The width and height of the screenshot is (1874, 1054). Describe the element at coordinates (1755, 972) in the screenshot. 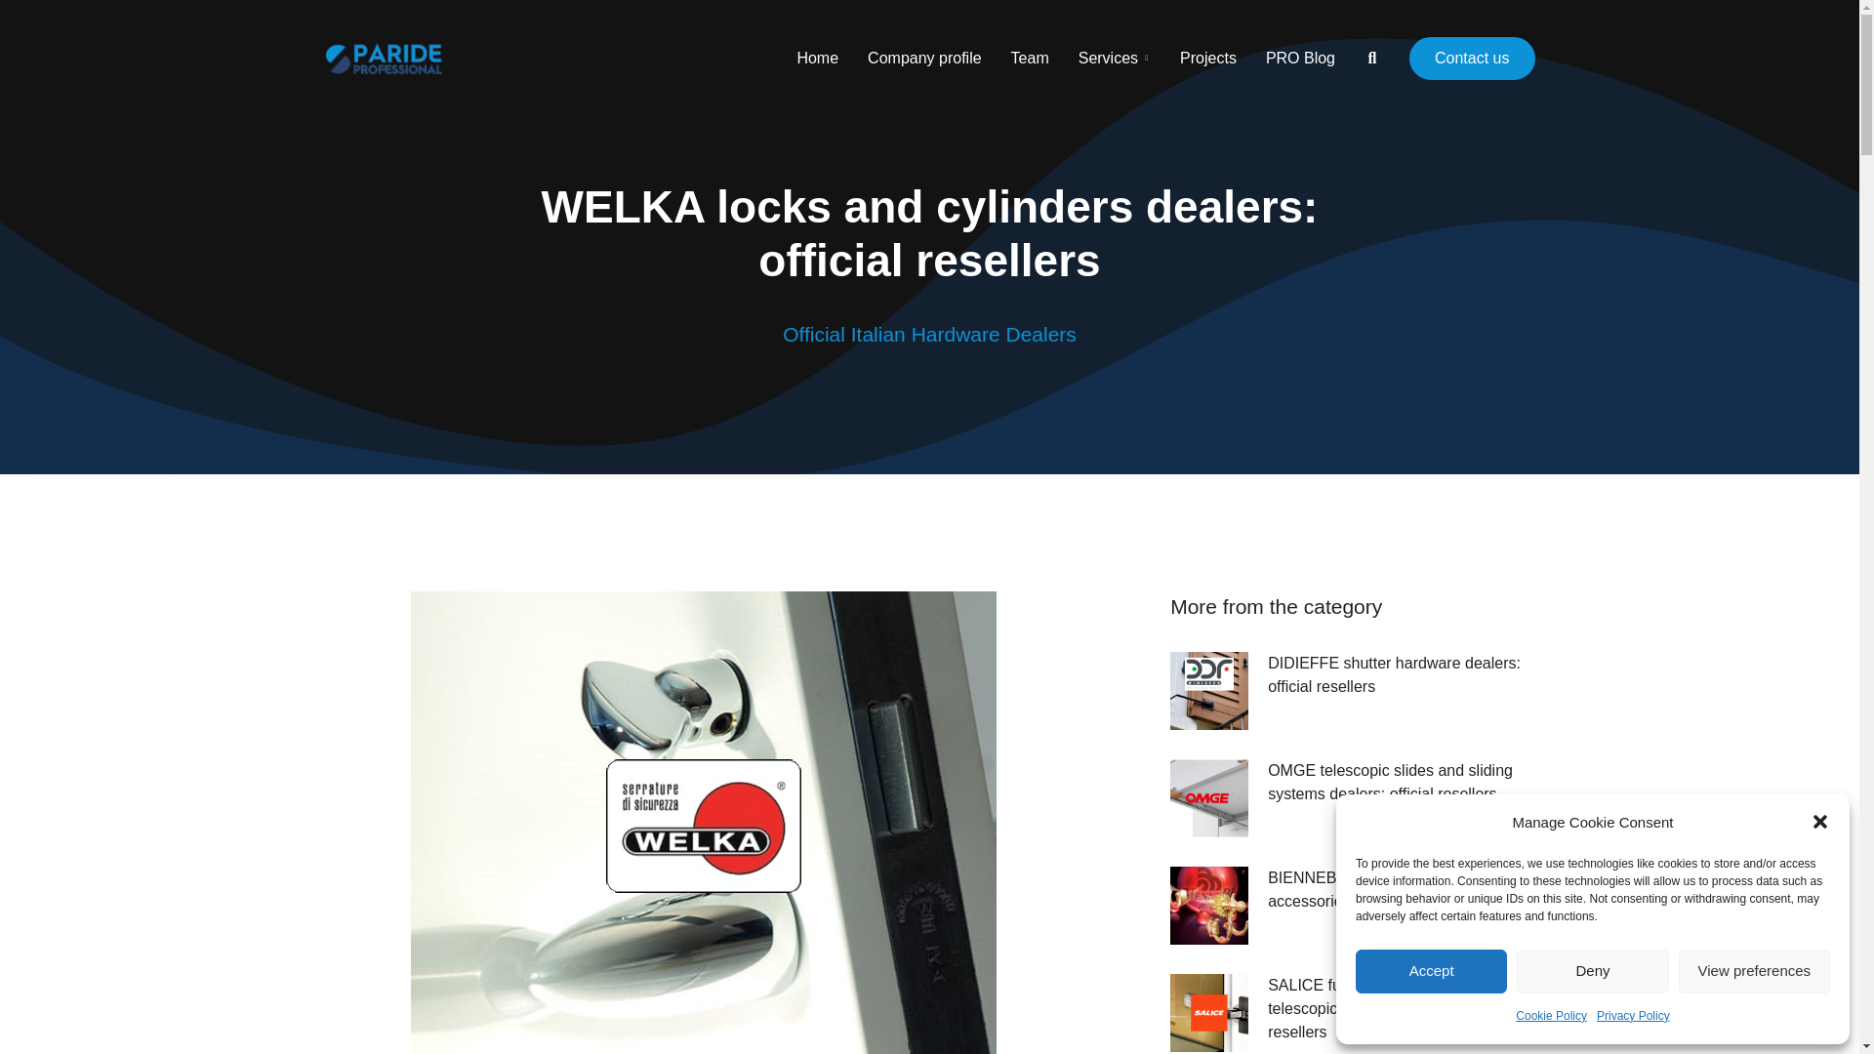

I see `View preferences` at that location.